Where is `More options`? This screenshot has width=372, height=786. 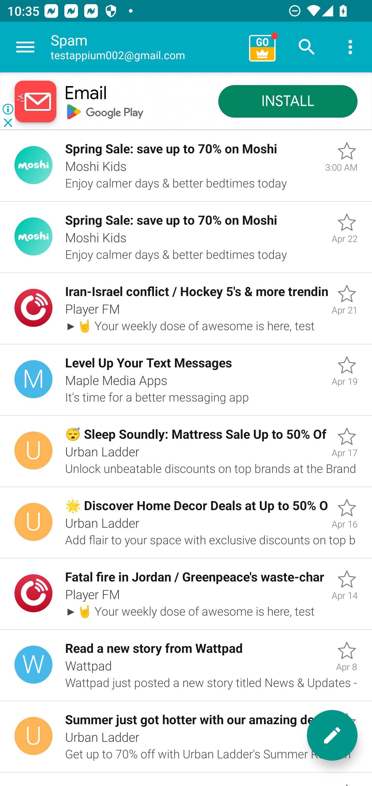 More options is located at coordinates (350, 47).